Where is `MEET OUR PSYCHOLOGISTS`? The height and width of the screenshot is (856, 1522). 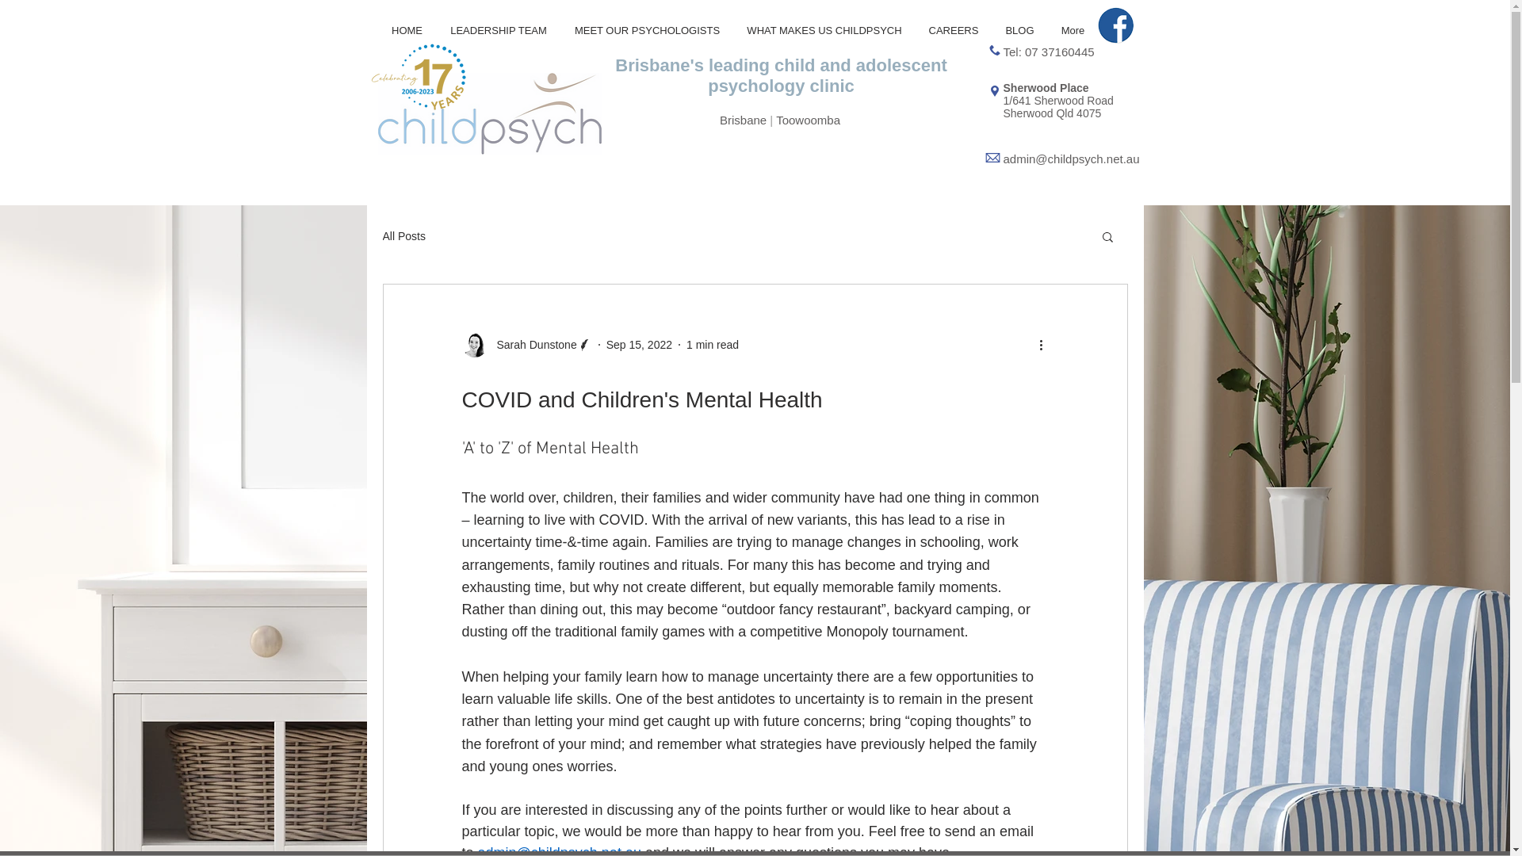
MEET OUR PSYCHOLOGISTS is located at coordinates (648, 30).